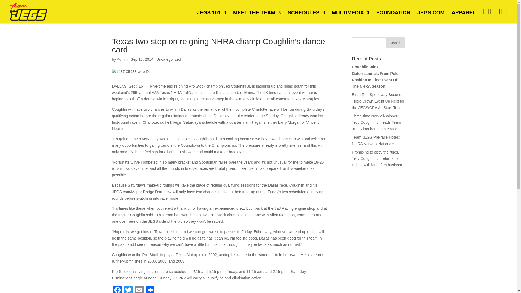 This screenshot has height=293, width=521. I want to click on Email, so click(139, 289).